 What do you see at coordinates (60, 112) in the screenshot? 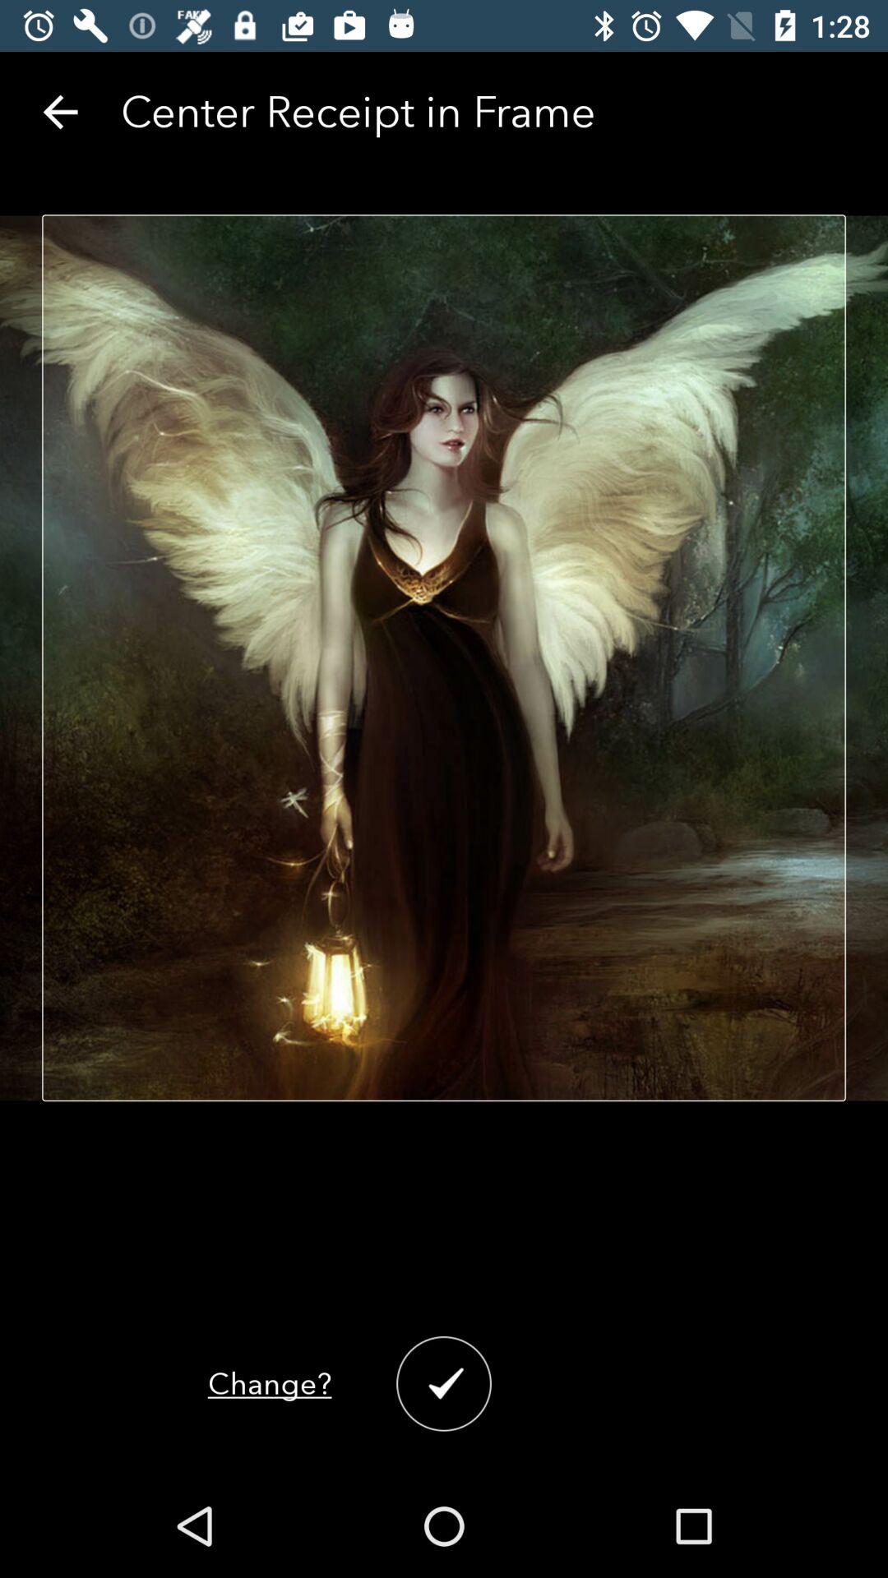
I see `launch the icon to the left of the center receipt in item` at bounding box center [60, 112].